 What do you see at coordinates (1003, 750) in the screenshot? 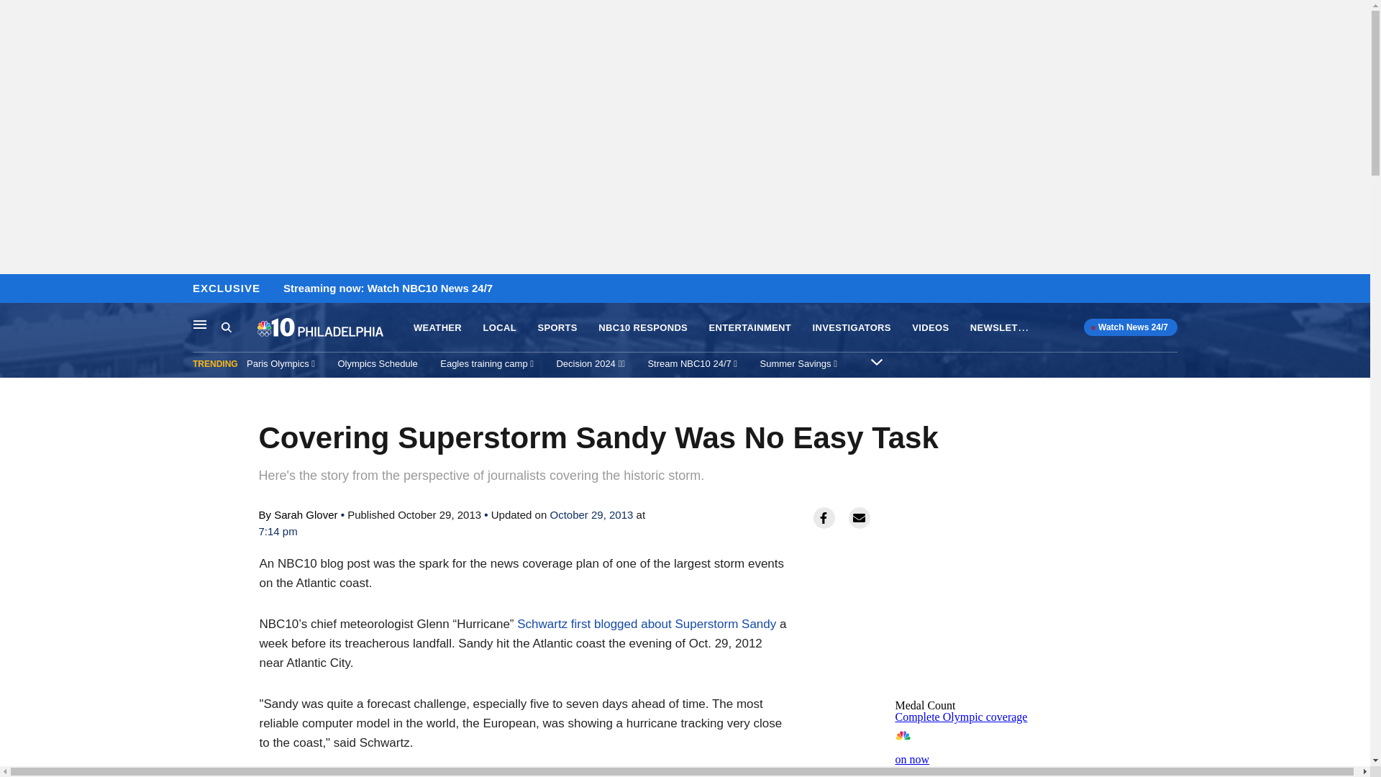
I see `LOCAL` at bounding box center [1003, 750].